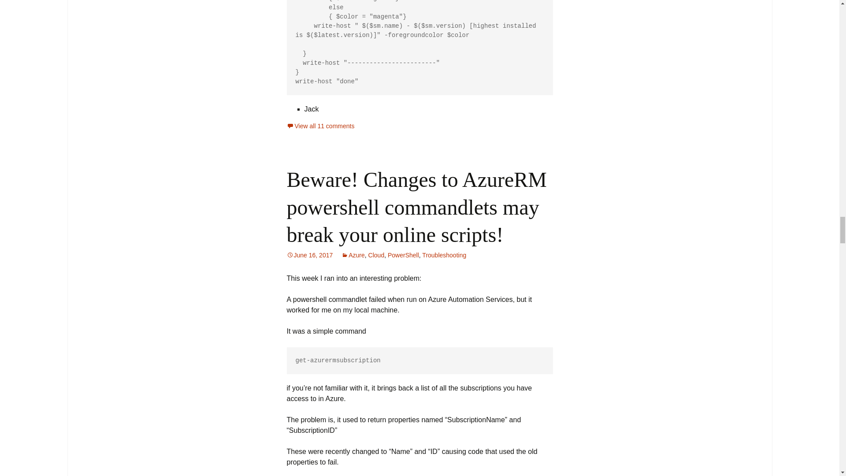 The height and width of the screenshot is (476, 846). Describe the element at coordinates (419, 48) in the screenshot. I see `psmodulestatusreport.ps1` at that location.